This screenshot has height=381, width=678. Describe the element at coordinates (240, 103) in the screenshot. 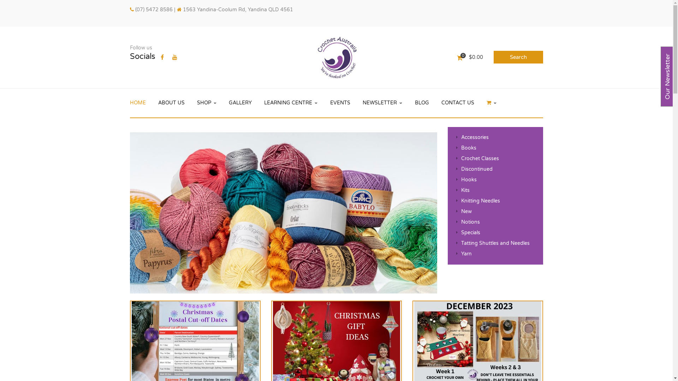

I see `GALLERY` at that location.